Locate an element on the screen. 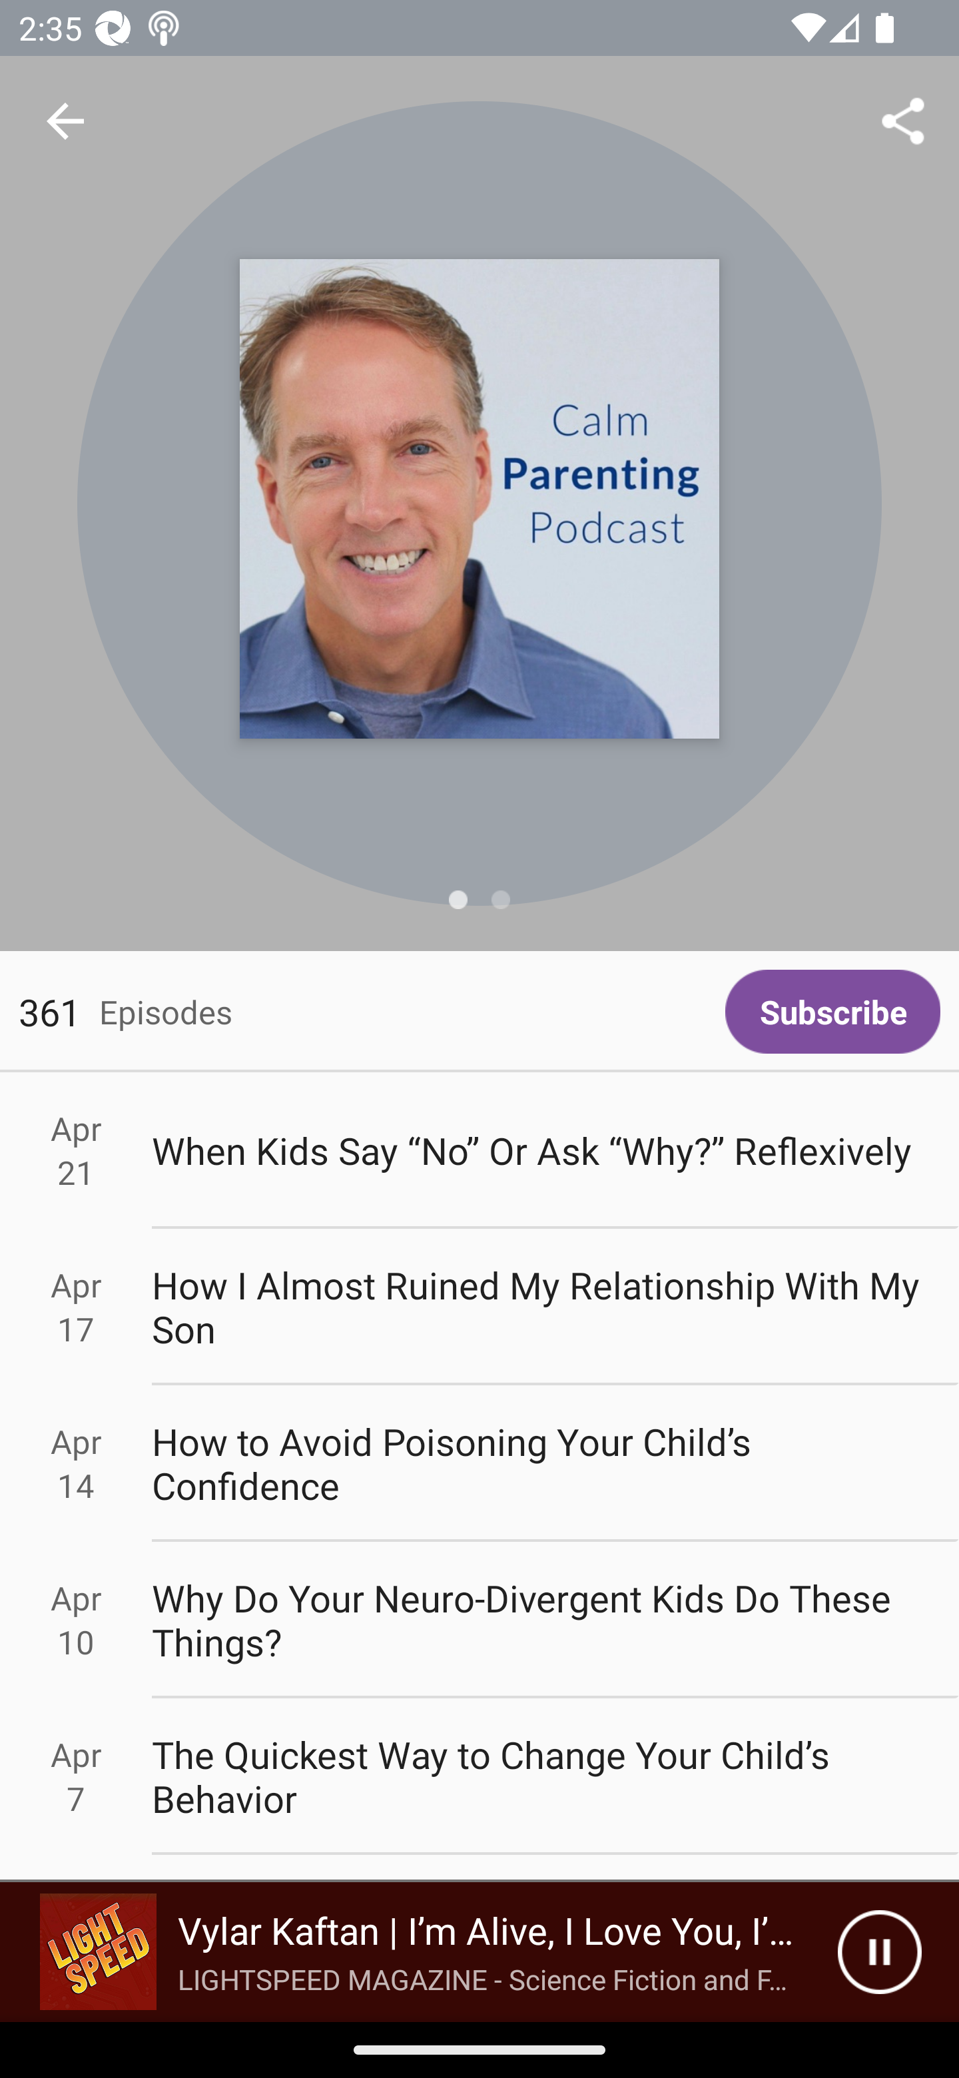  Navigate up is located at coordinates (65, 121).